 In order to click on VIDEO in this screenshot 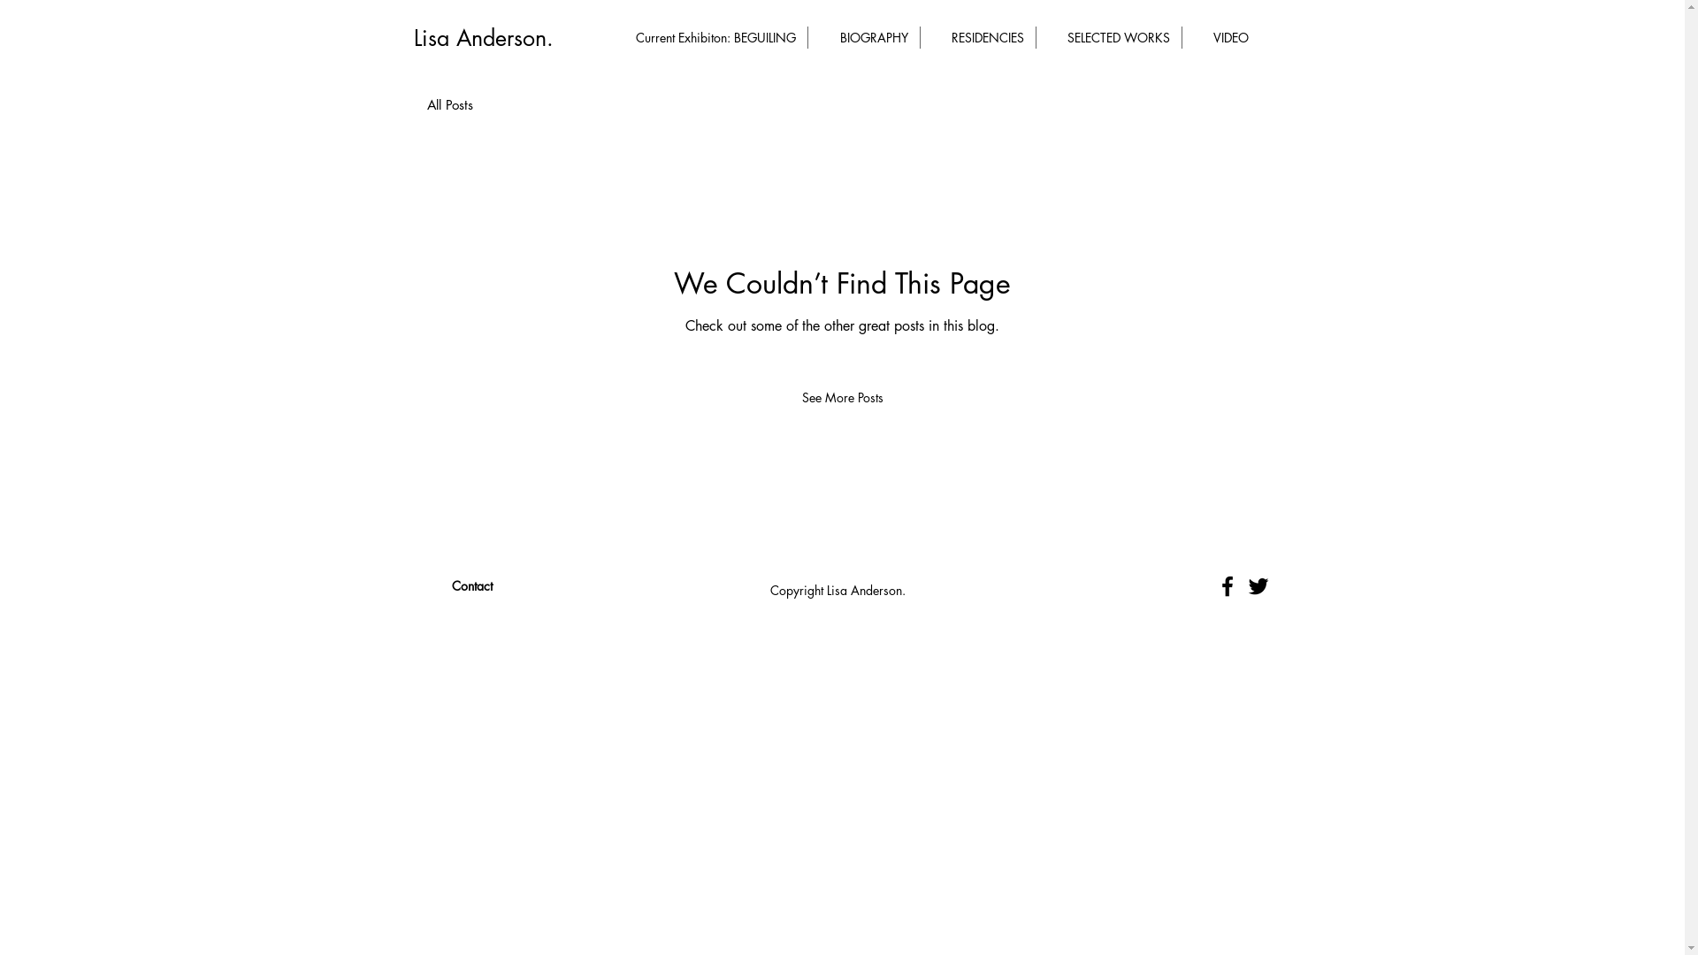, I will do `click(1220, 37)`.